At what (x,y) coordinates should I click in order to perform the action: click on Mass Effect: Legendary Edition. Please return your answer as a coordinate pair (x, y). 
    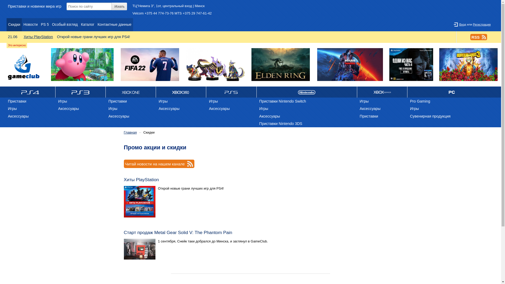
    Looking at the image, I should click on (350, 65).